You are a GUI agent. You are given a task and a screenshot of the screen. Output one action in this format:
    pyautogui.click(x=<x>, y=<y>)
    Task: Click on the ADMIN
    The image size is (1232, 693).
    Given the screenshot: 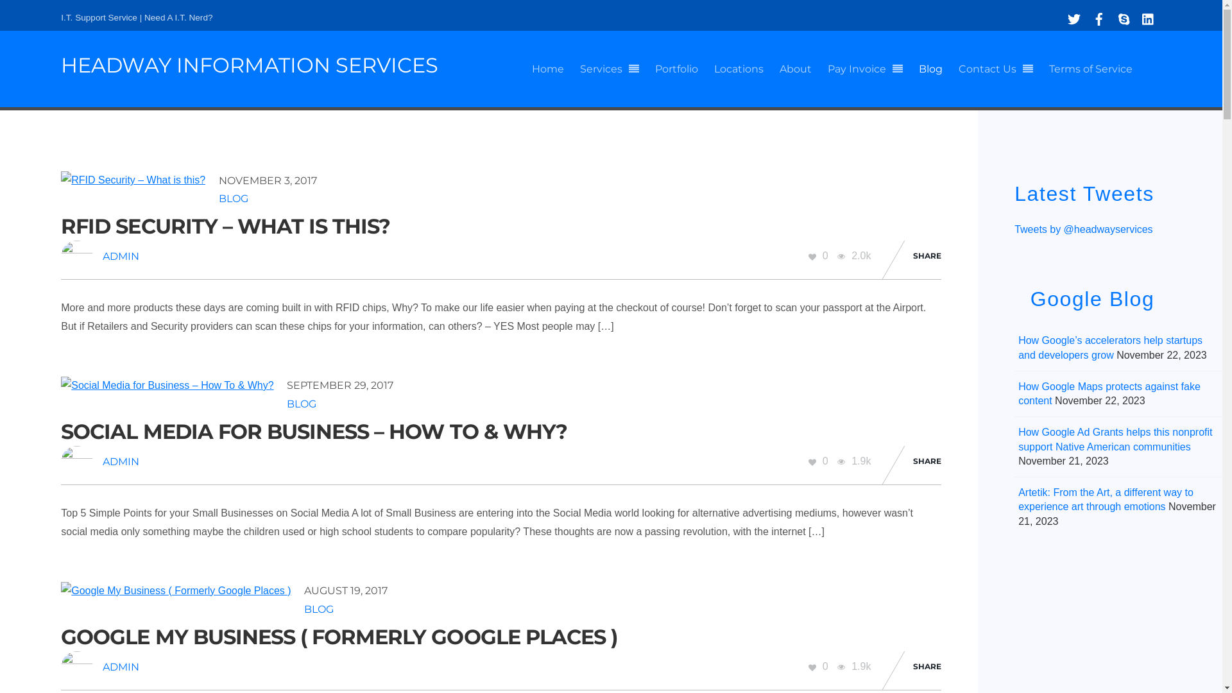 What is the action you would take?
    pyautogui.click(x=121, y=462)
    